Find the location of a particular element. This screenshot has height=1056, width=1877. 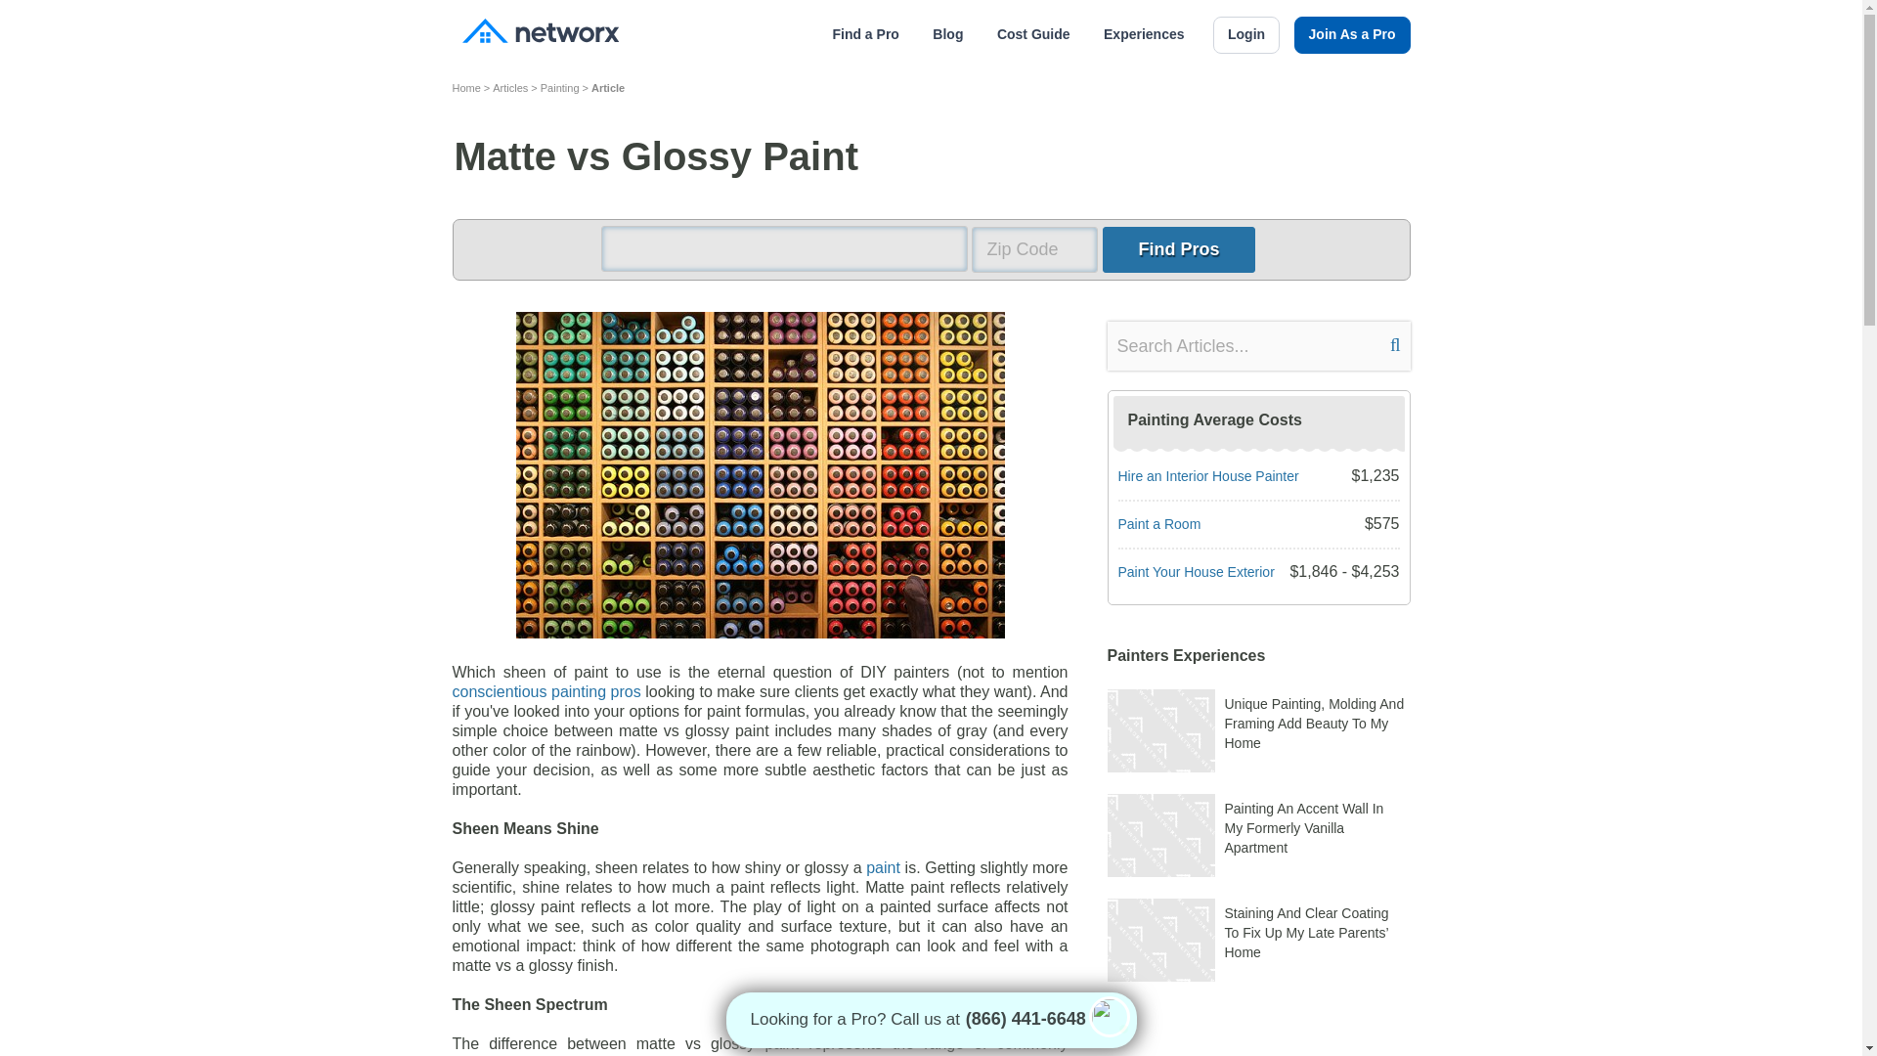

Articles is located at coordinates (509, 87).